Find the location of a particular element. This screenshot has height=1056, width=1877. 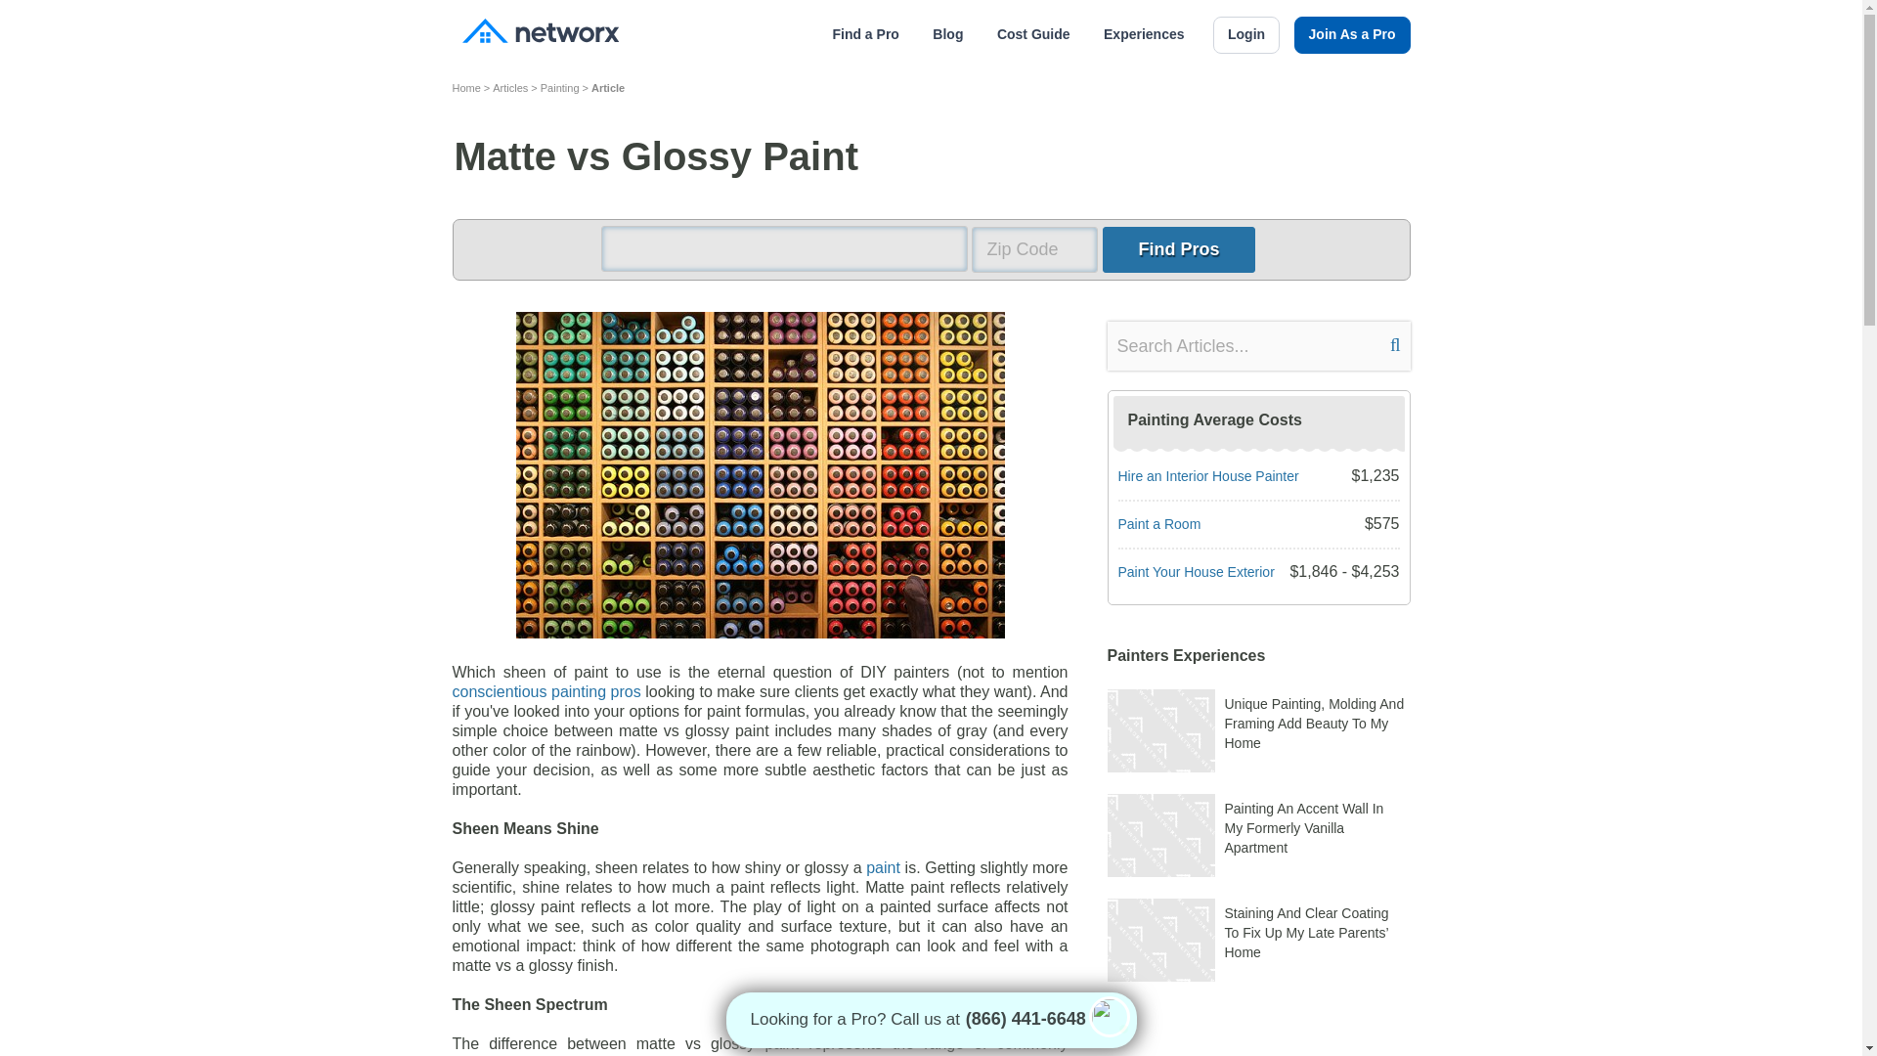

Articles is located at coordinates (509, 87).